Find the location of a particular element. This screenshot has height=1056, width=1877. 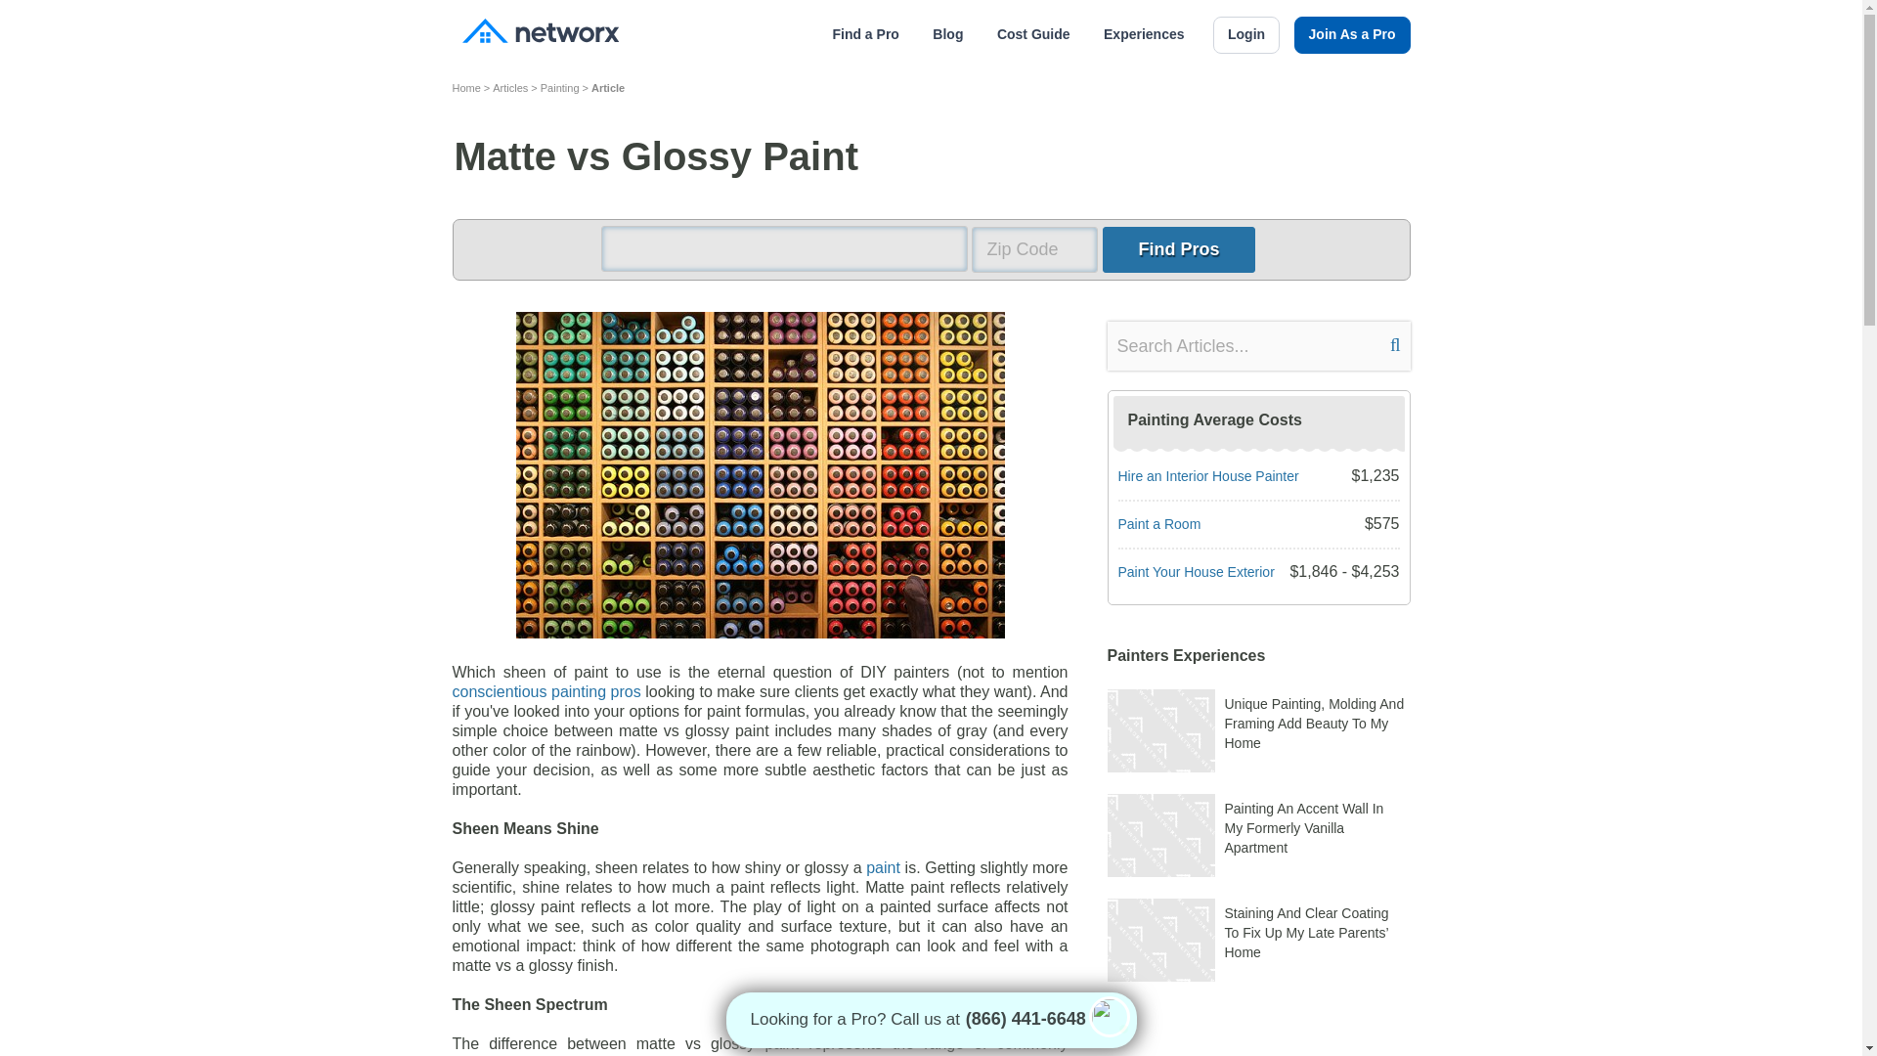

Articles is located at coordinates (509, 87).